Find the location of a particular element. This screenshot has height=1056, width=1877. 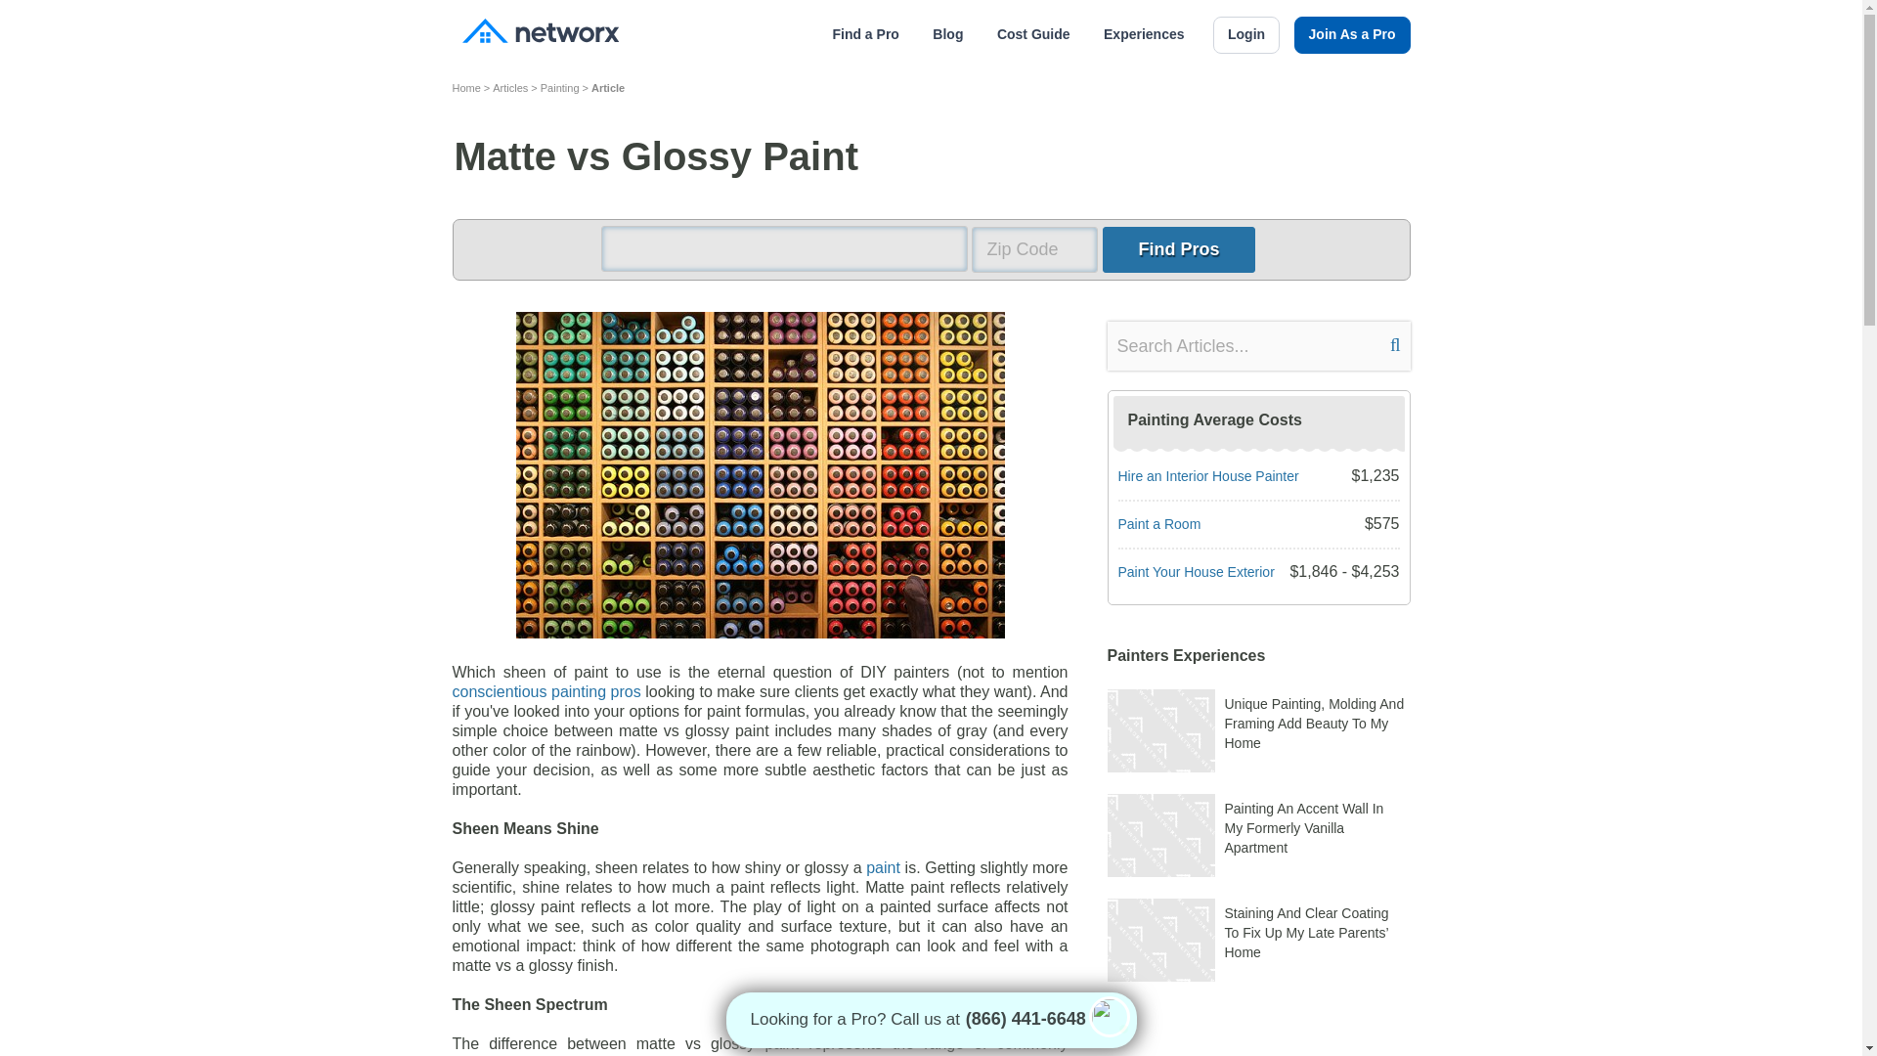

Articles is located at coordinates (509, 87).